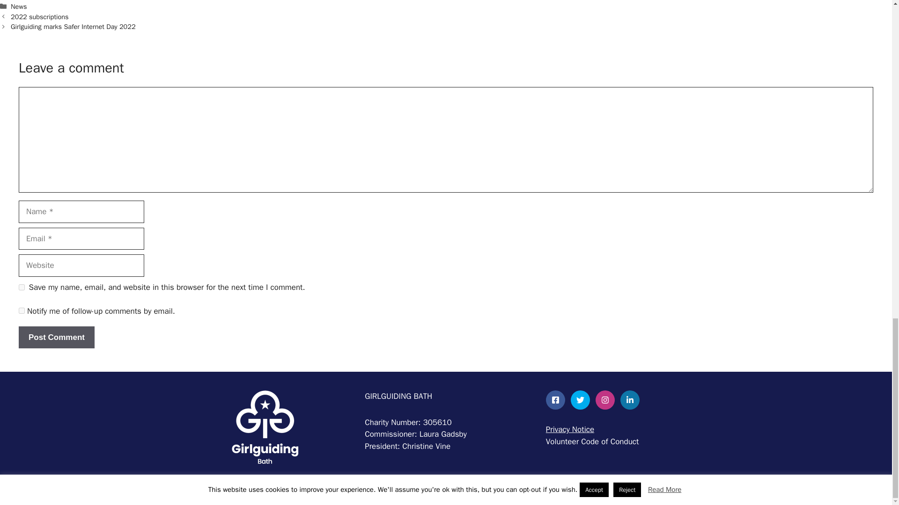 The image size is (899, 505). I want to click on Post Comment, so click(56, 338).